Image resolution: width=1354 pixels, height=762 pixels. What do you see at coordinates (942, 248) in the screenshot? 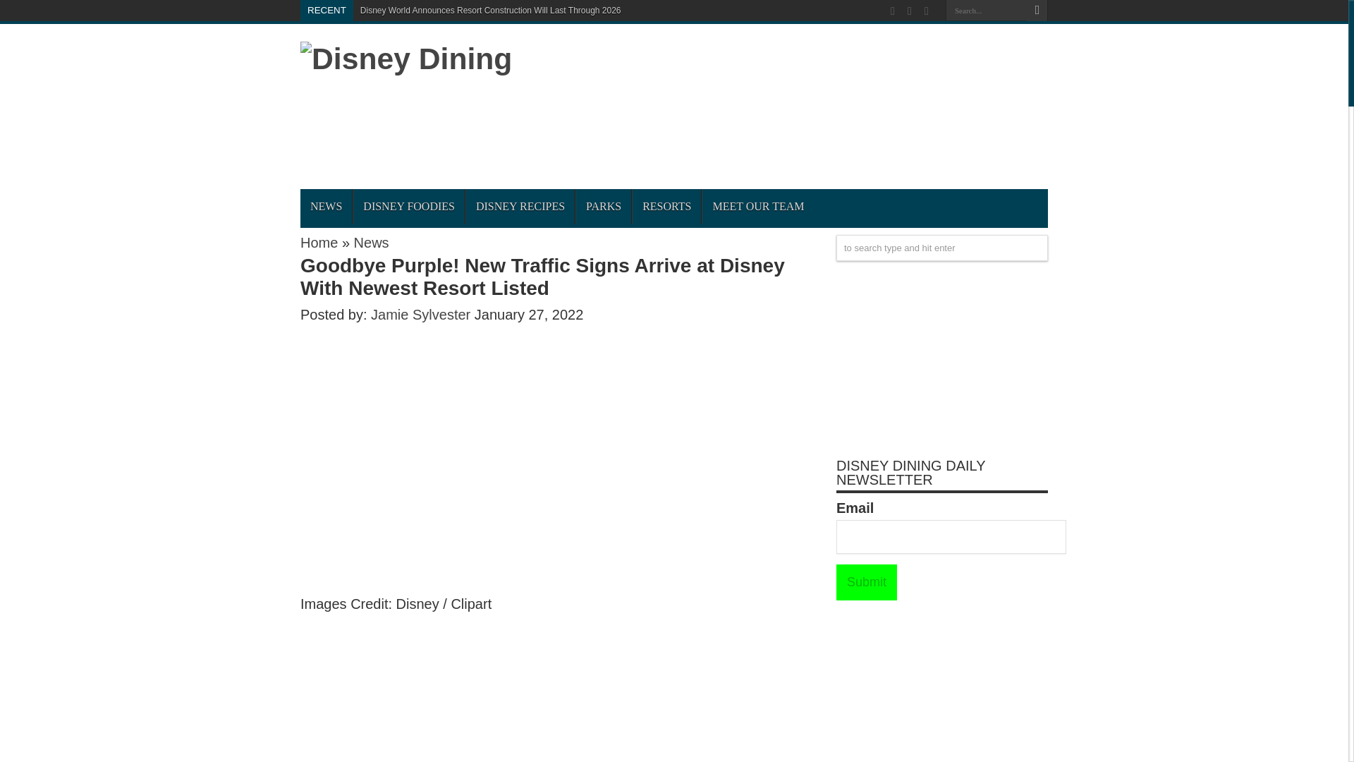
I see `to search type and hit enter` at bounding box center [942, 248].